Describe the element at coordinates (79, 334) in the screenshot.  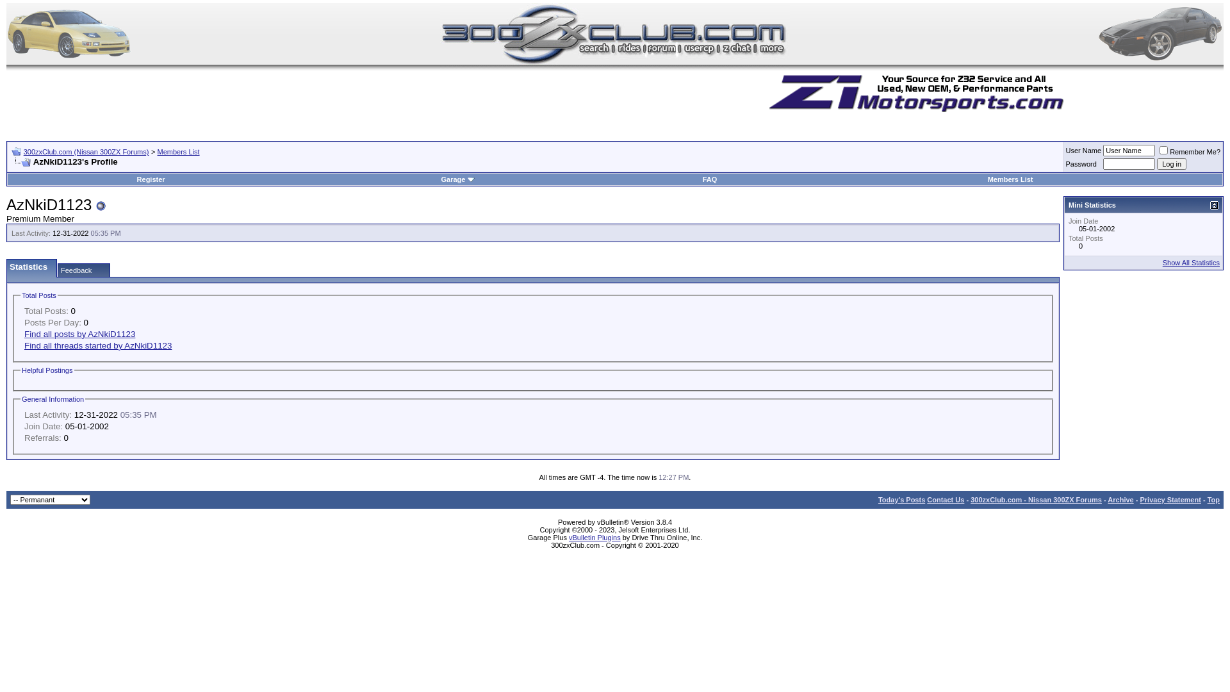
I see `Find all posts by AzNkiD1123` at that location.